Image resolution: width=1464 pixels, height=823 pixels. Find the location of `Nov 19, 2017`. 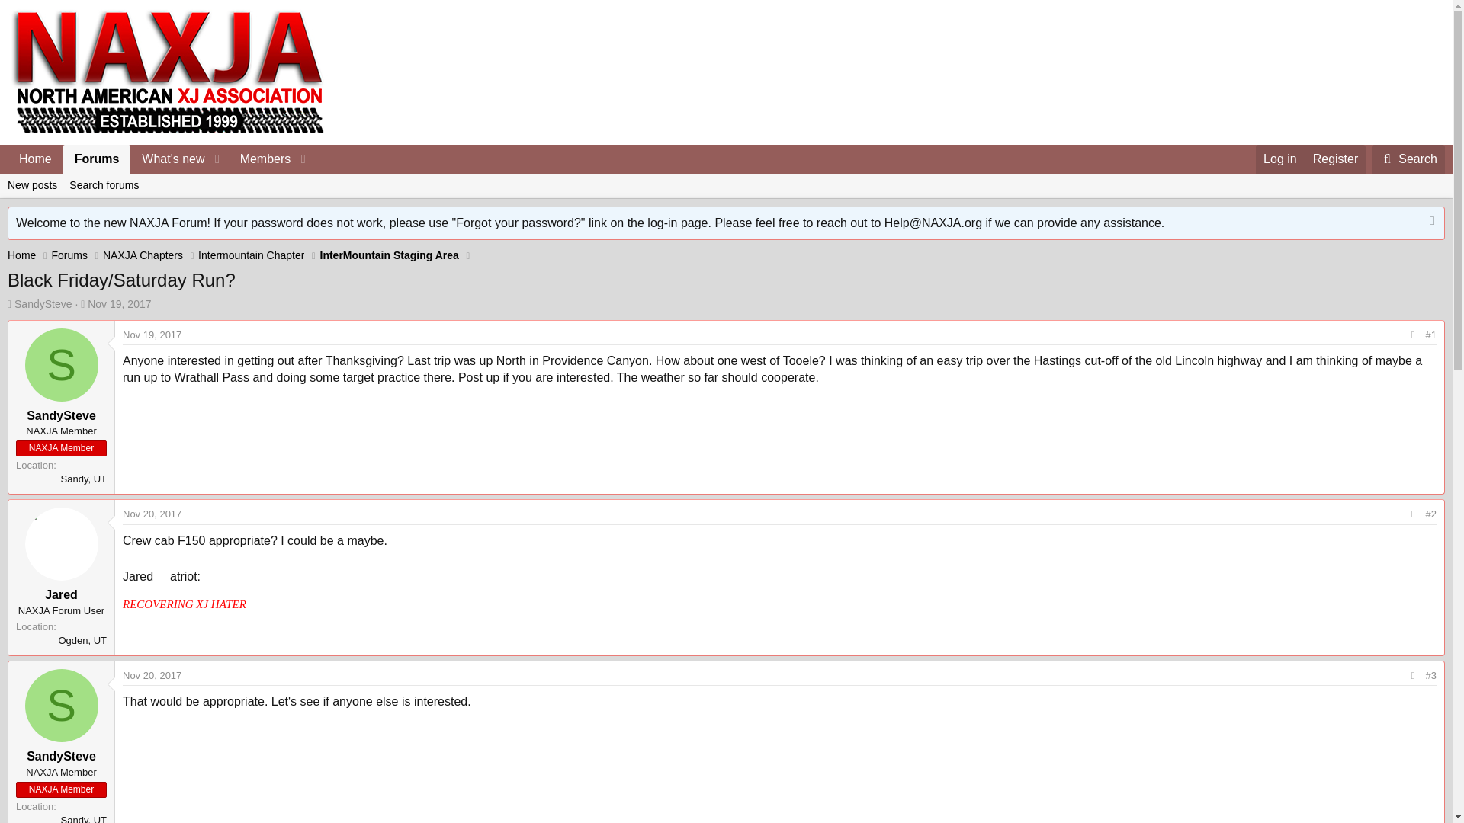

Nov 19, 2017 is located at coordinates (119, 303).